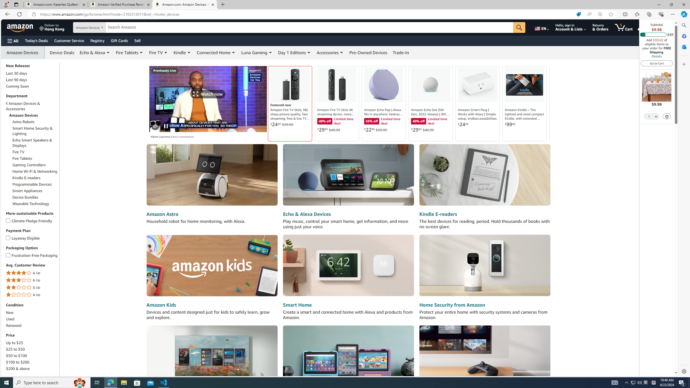  I want to click on Unmute, so click(155, 126).